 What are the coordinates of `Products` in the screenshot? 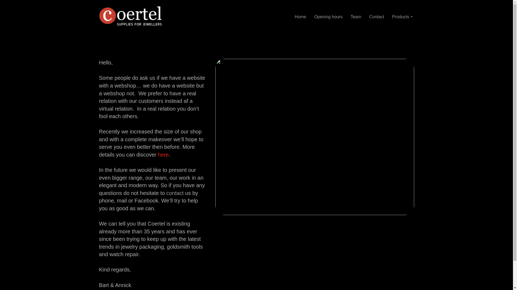 It's located at (402, 17).